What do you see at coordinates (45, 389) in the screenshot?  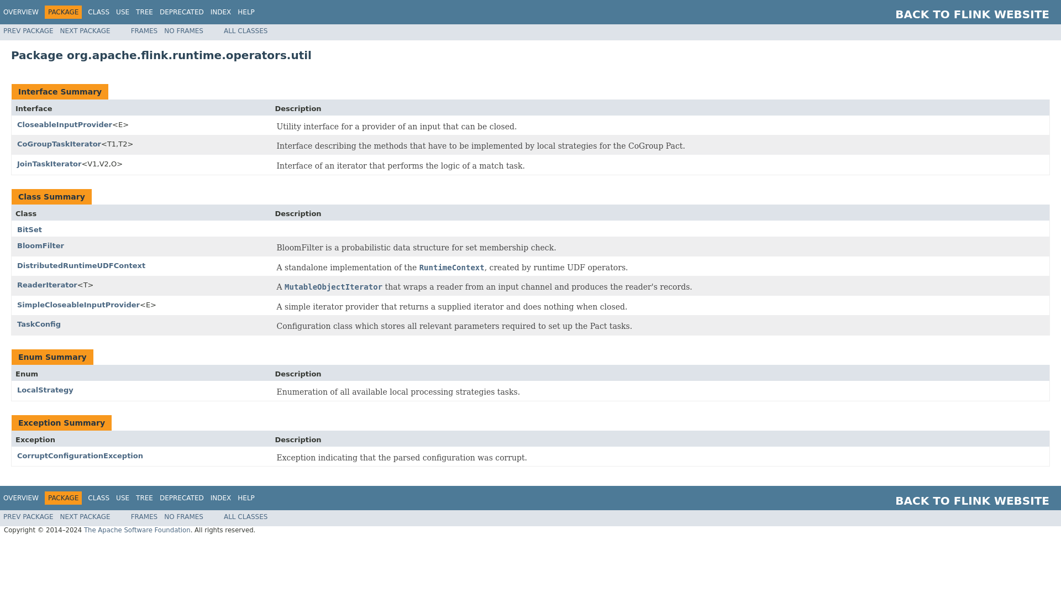 I see `enum in org.apache.flink.runtime.operators.util` at bounding box center [45, 389].